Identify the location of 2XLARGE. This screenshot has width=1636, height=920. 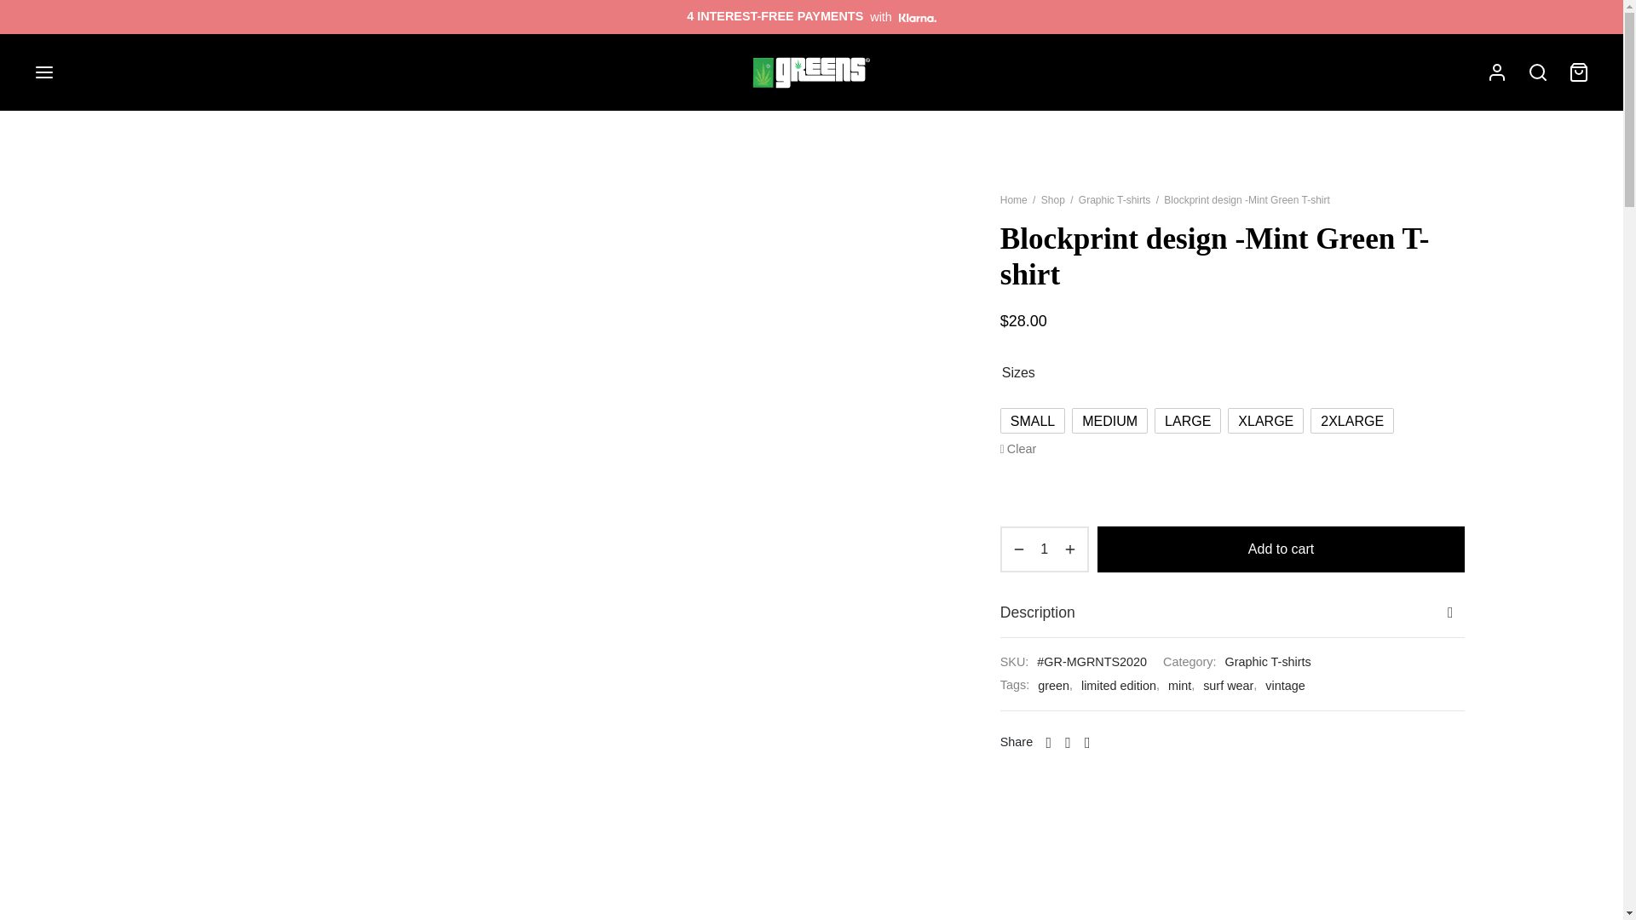
(1351, 421).